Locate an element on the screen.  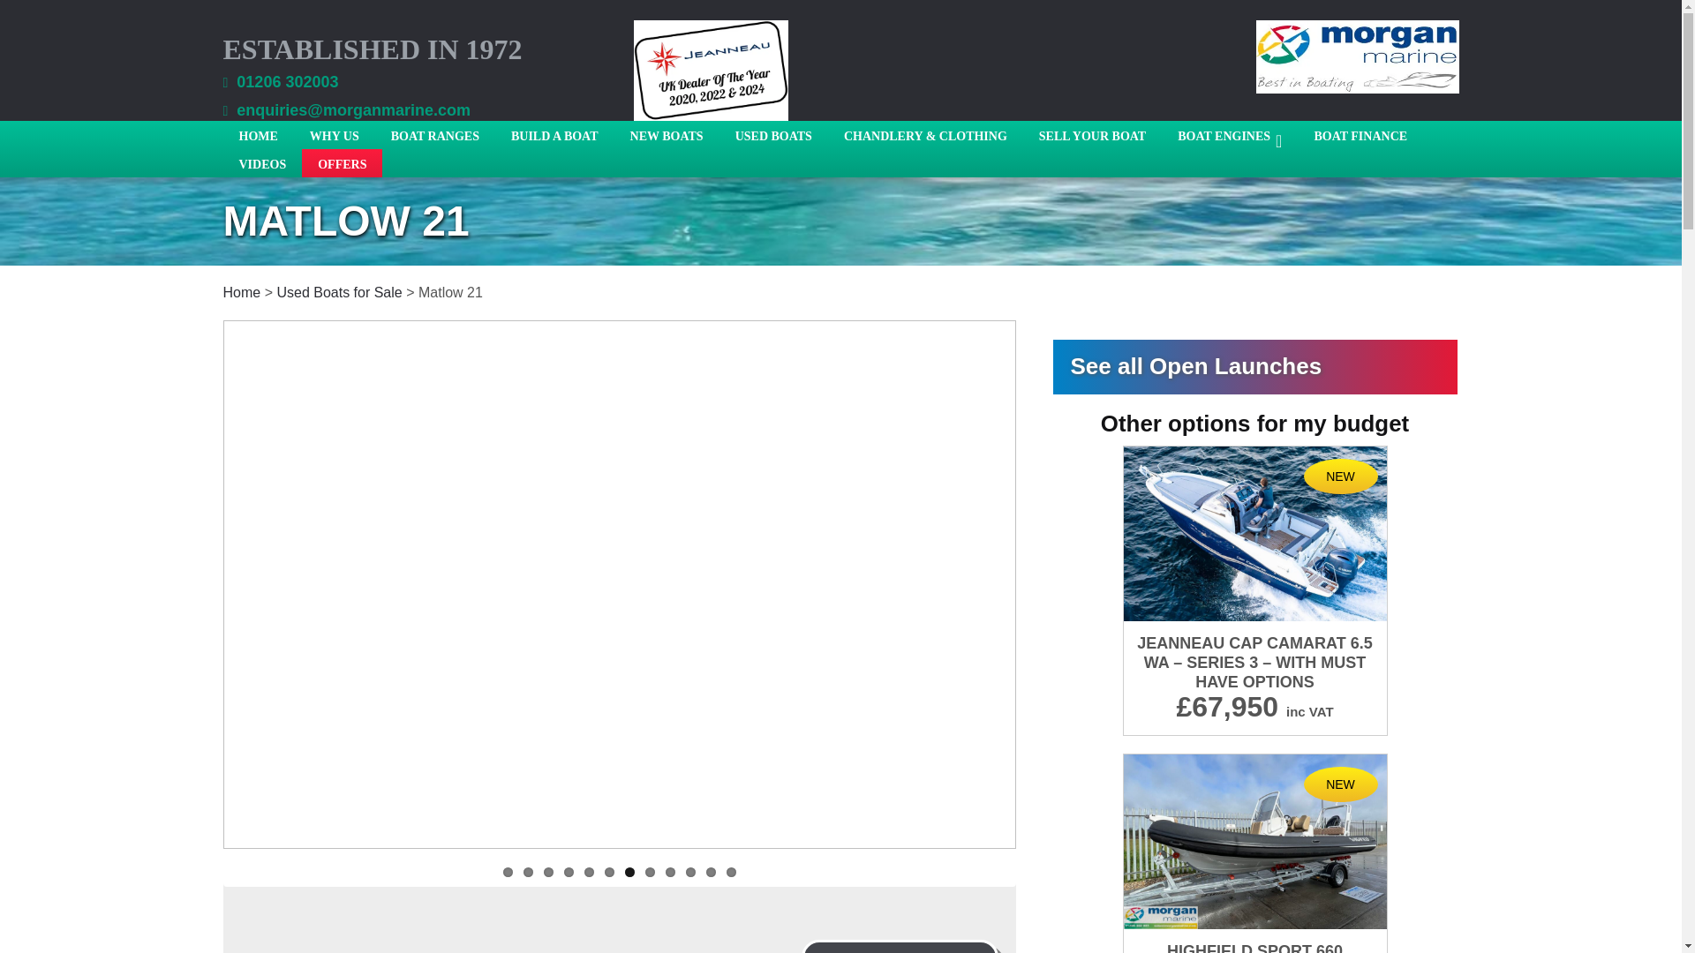
BOAT ENGINES is located at coordinates (1229, 134).